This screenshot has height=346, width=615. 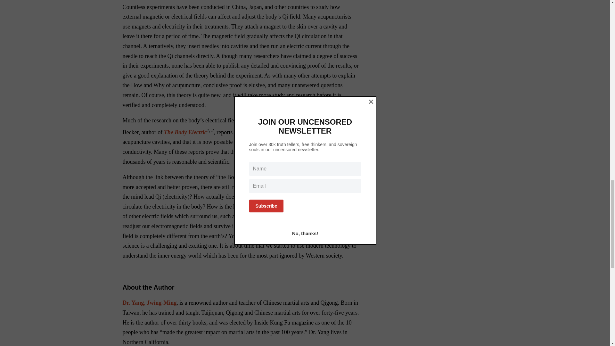 What do you see at coordinates (149, 302) in the screenshot?
I see `Dr. Yang, Jwing-Ming` at bounding box center [149, 302].